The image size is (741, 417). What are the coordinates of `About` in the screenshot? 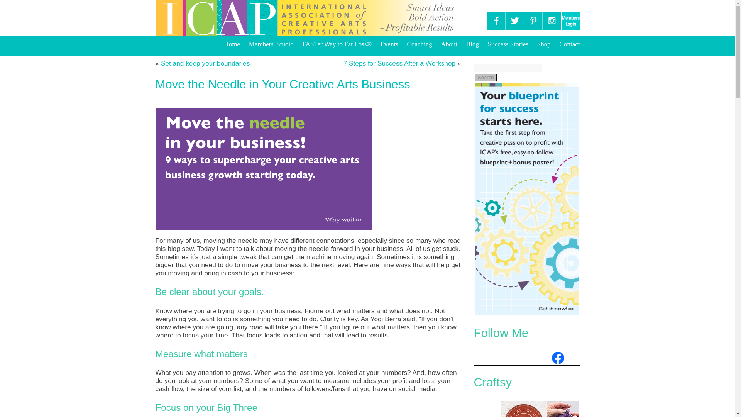 It's located at (449, 44).